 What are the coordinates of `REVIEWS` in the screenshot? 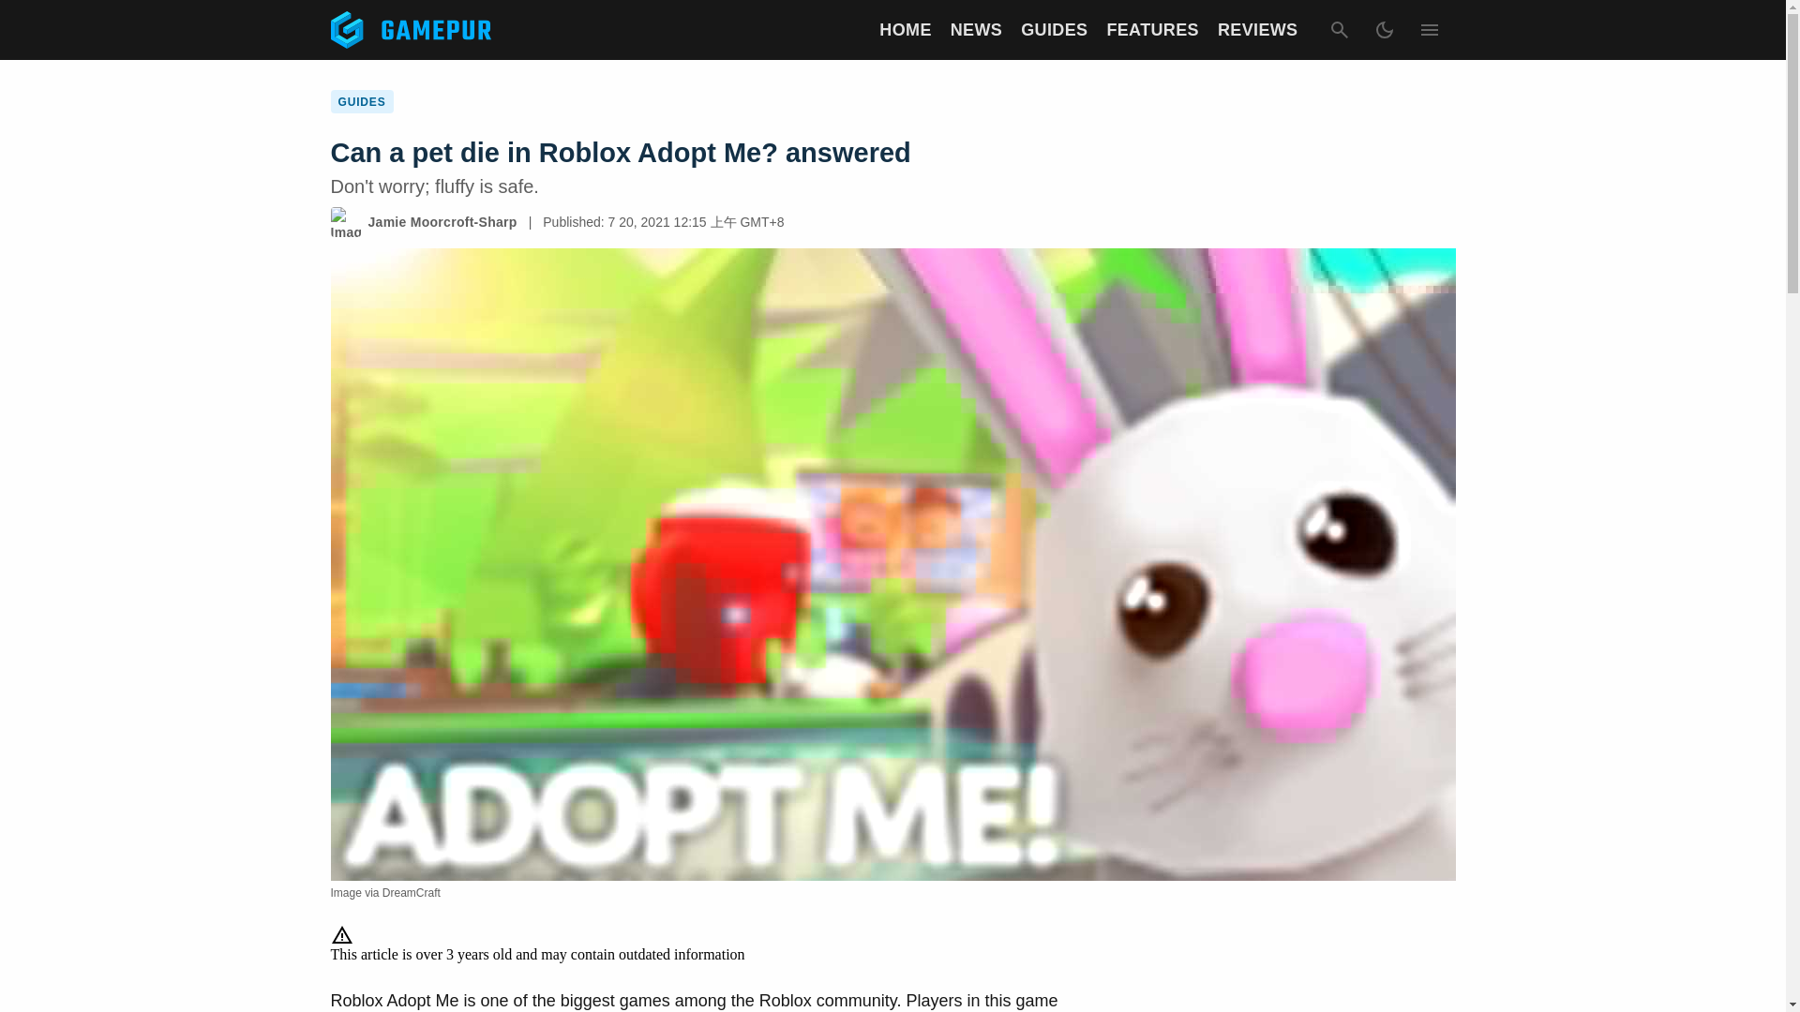 It's located at (1258, 30).